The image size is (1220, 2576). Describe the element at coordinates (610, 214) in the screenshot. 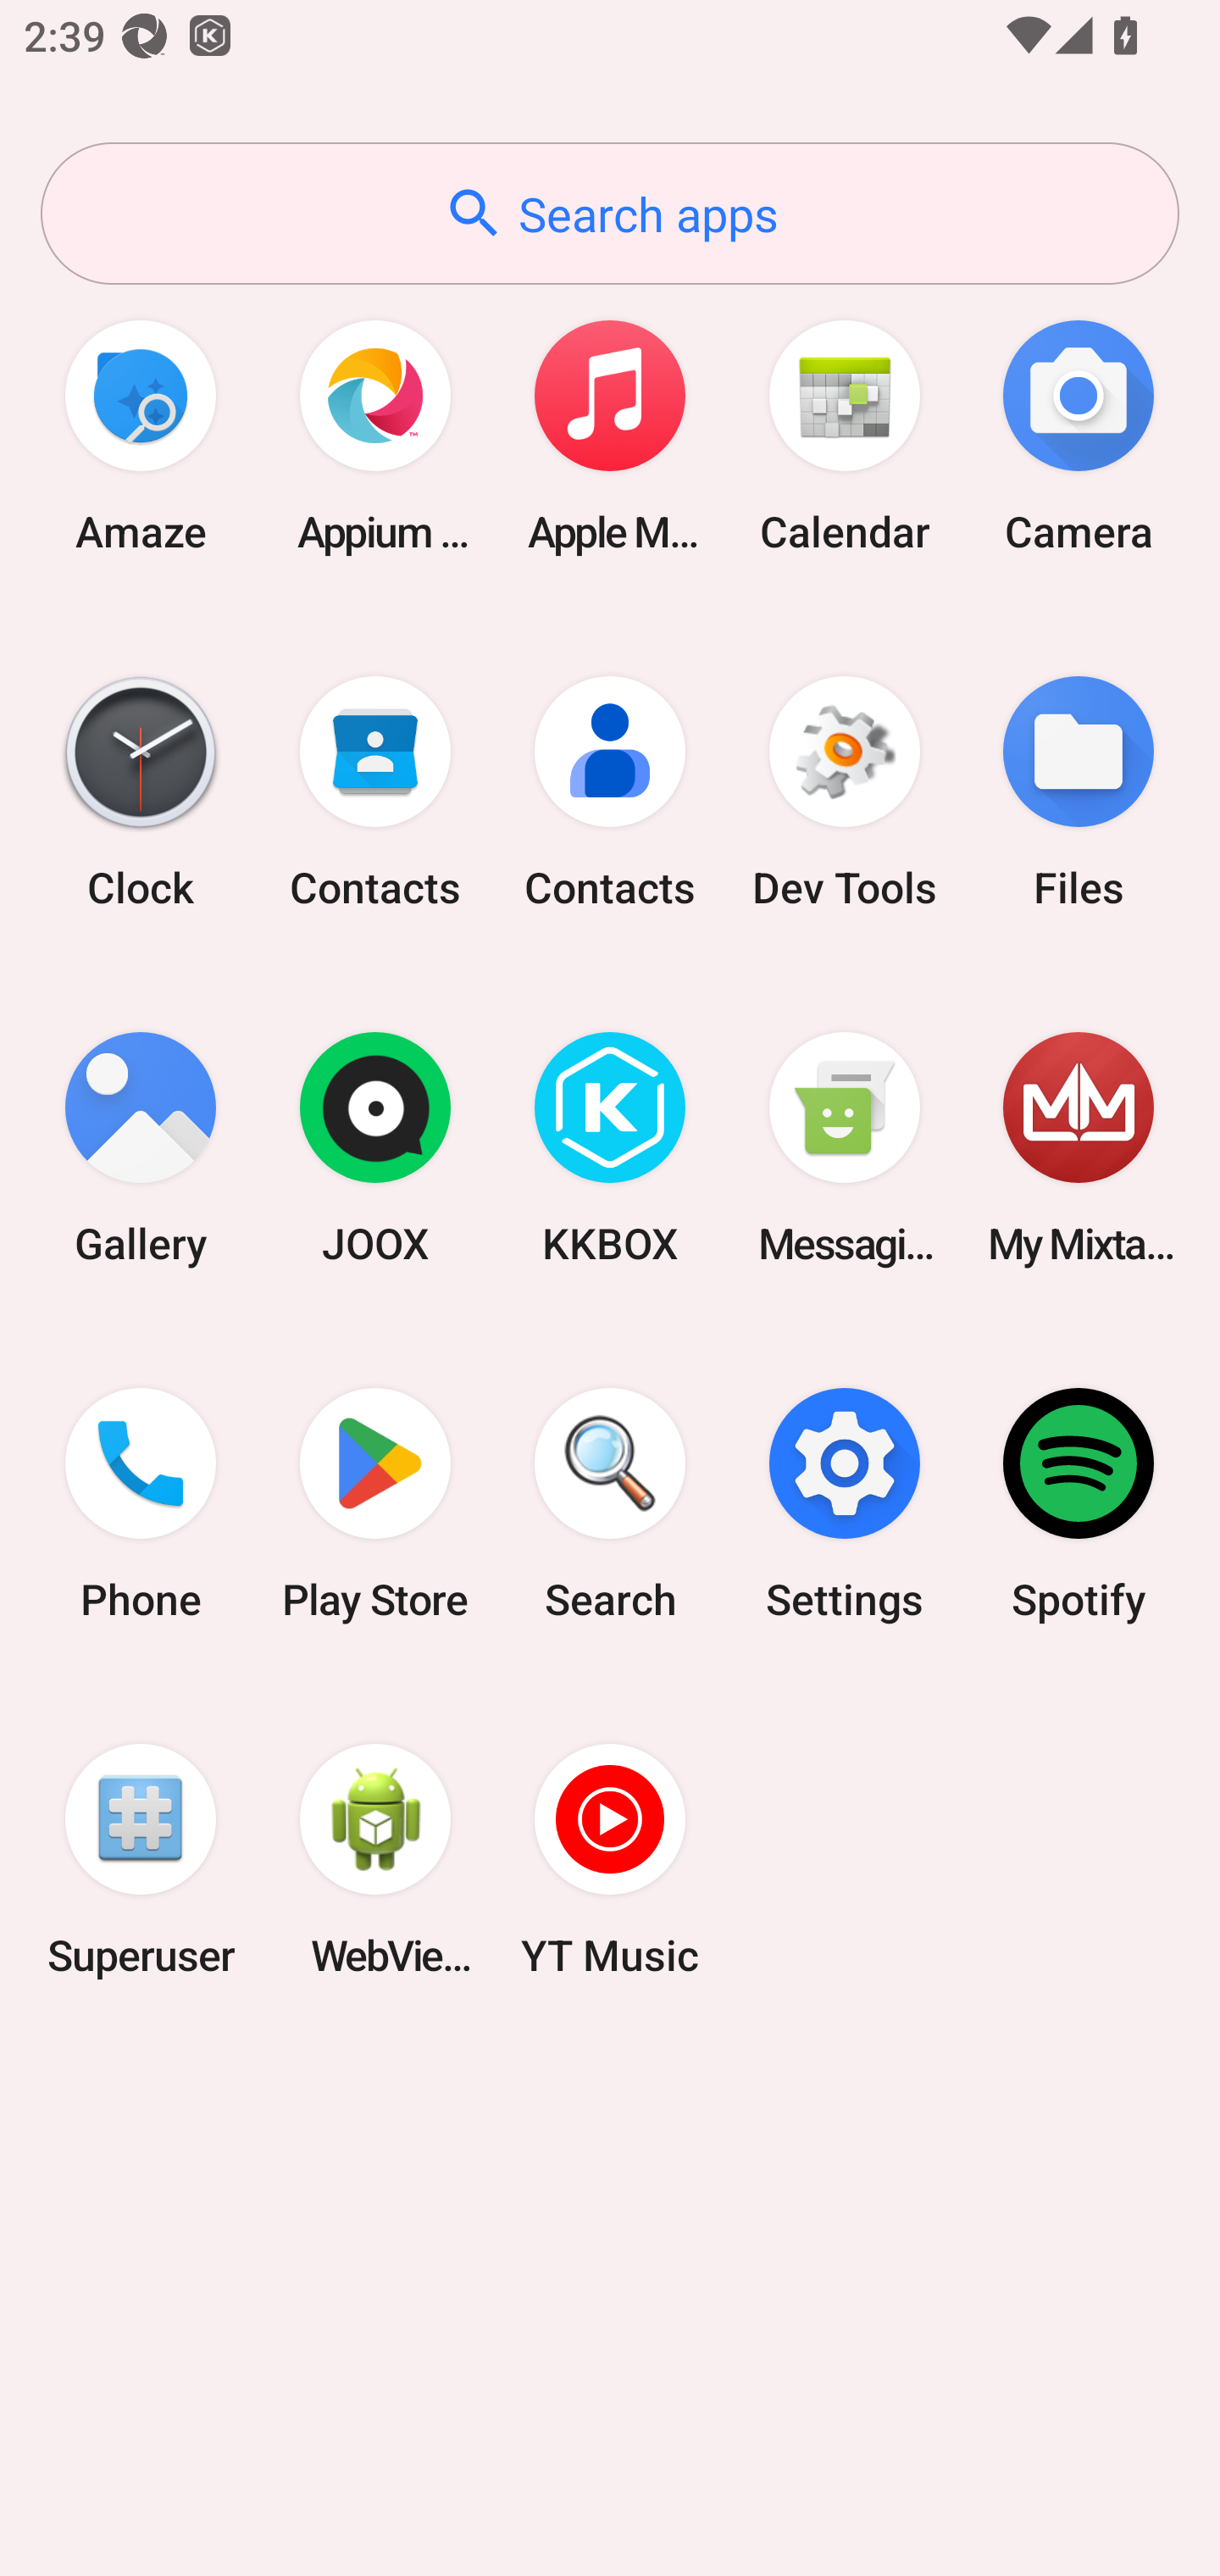

I see `  Search apps` at that location.